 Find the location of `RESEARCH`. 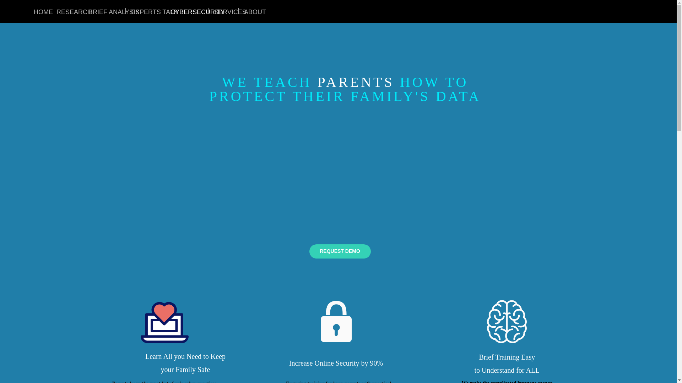

RESEARCH is located at coordinates (67, 11).